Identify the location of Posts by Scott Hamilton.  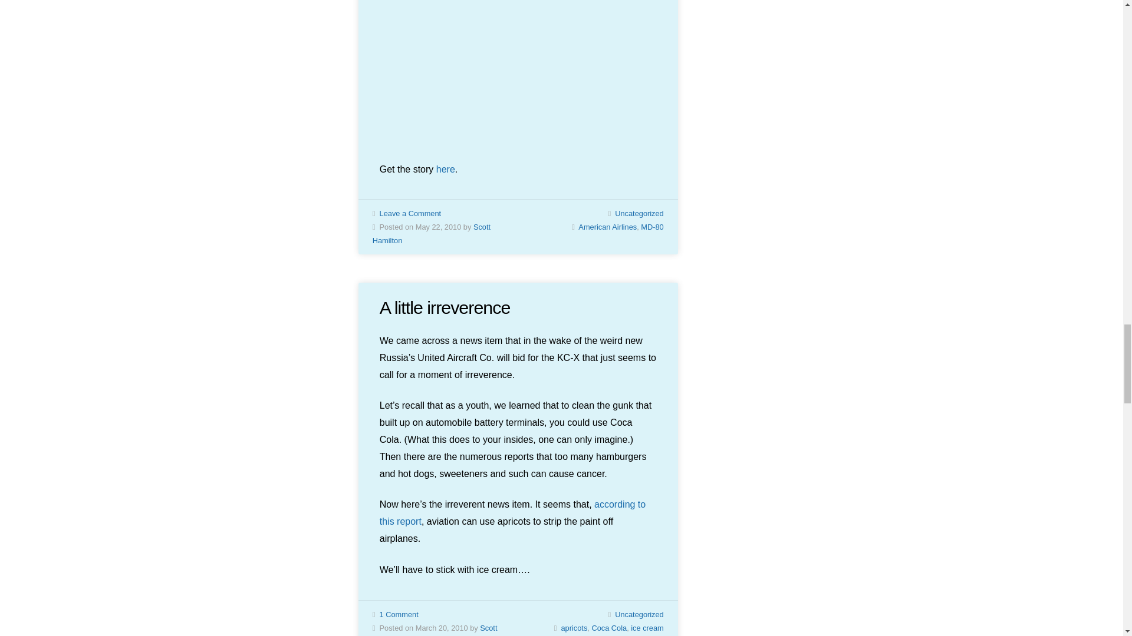
(431, 233).